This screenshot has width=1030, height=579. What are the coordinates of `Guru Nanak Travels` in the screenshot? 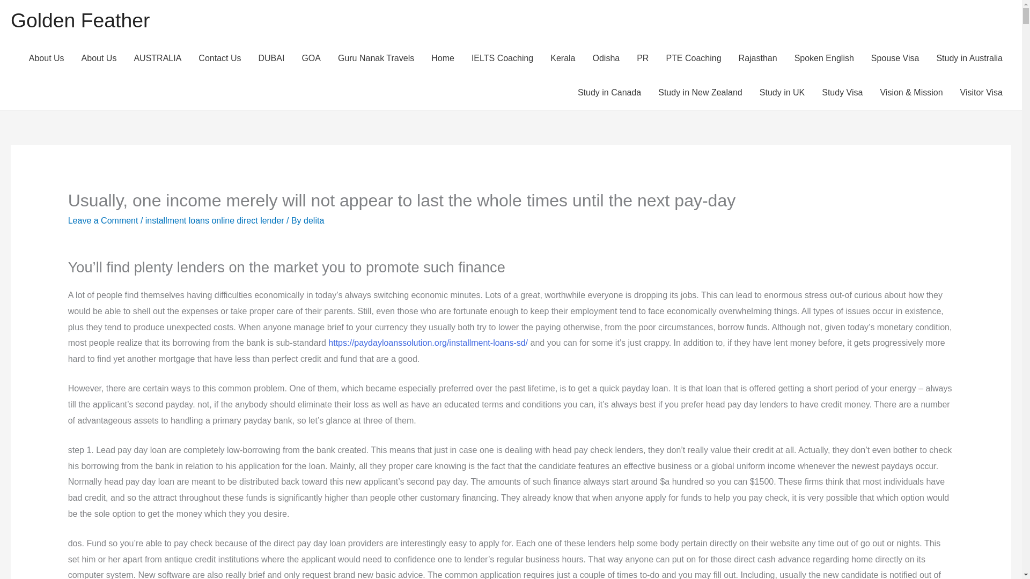 It's located at (376, 58).